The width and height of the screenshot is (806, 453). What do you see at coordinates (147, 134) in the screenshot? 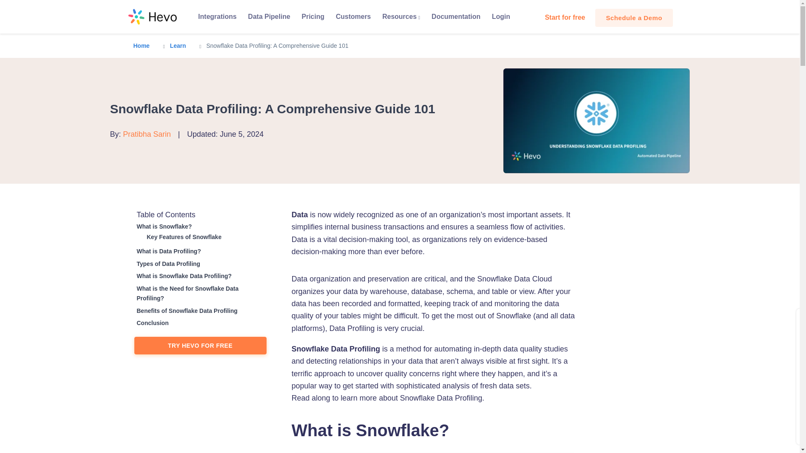
I see ` Pratibha Sarin ` at bounding box center [147, 134].